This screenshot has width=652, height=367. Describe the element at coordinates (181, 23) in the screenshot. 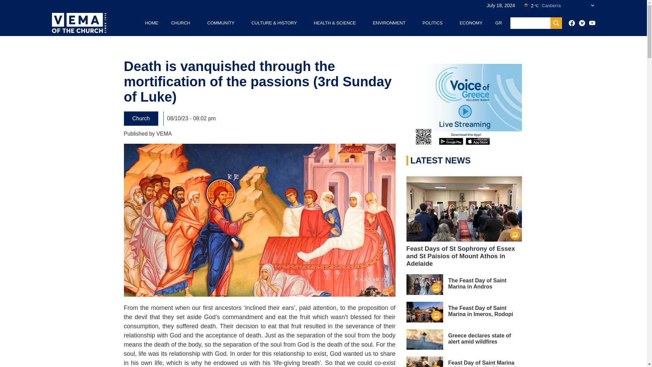

I see `CHURCH` at that location.